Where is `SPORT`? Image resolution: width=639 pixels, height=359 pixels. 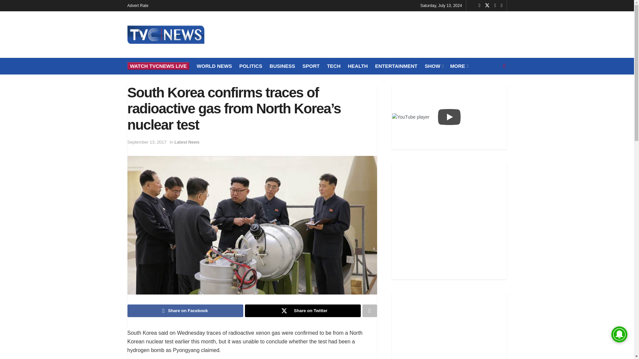
SPORT is located at coordinates (311, 66).